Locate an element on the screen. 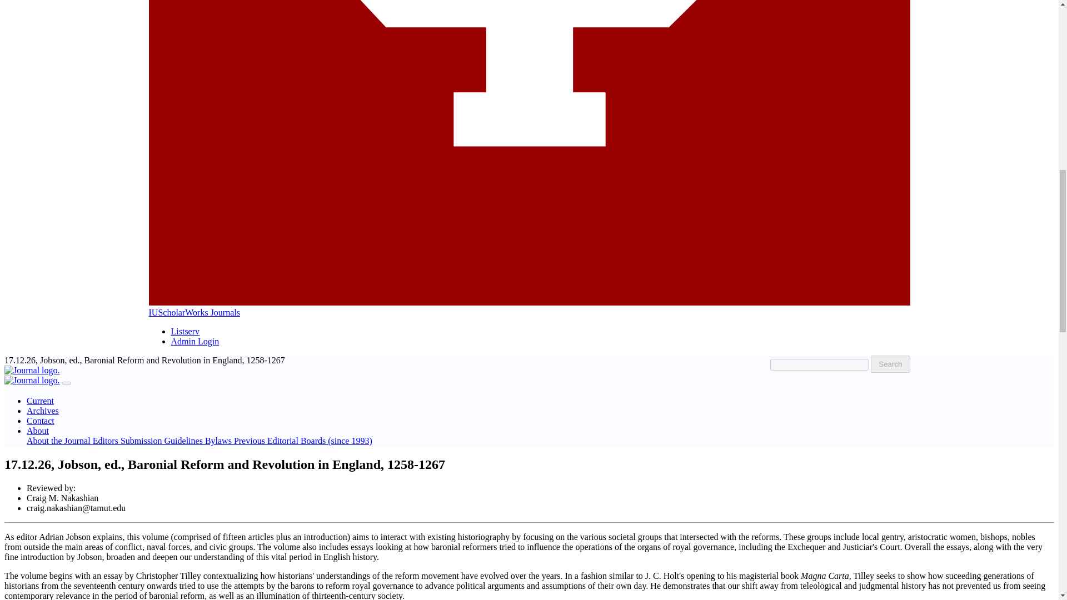 The height and width of the screenshot is (600, 1067). IUScholarWorks Journals is located at coordinates (195, 312).